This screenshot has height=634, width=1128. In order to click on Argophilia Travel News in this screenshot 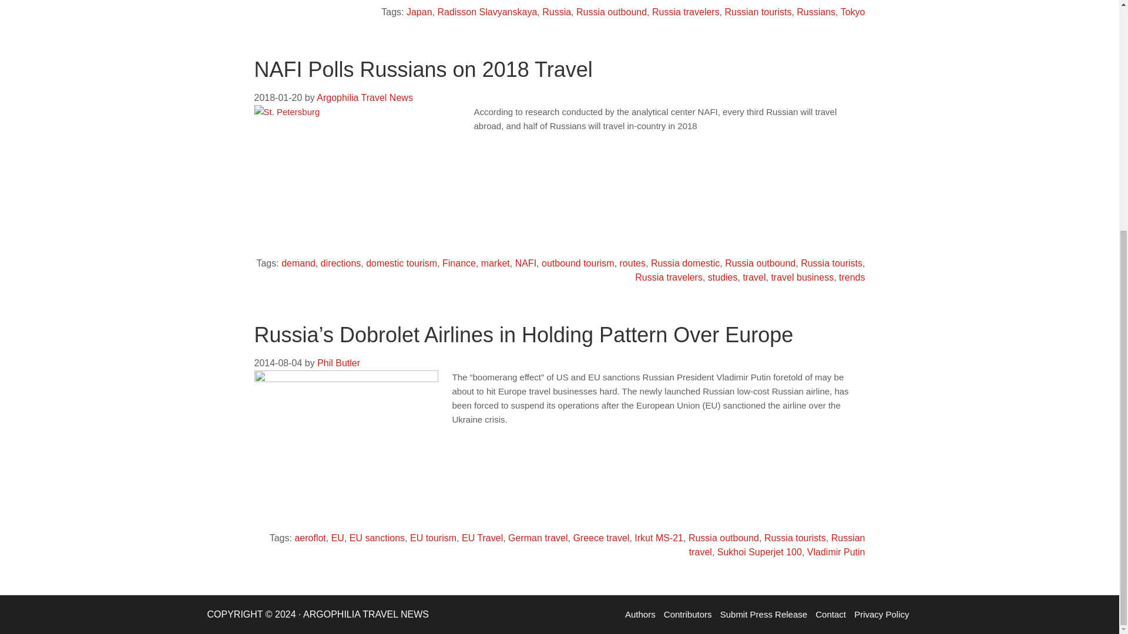, I will do `click(364, 97)`.